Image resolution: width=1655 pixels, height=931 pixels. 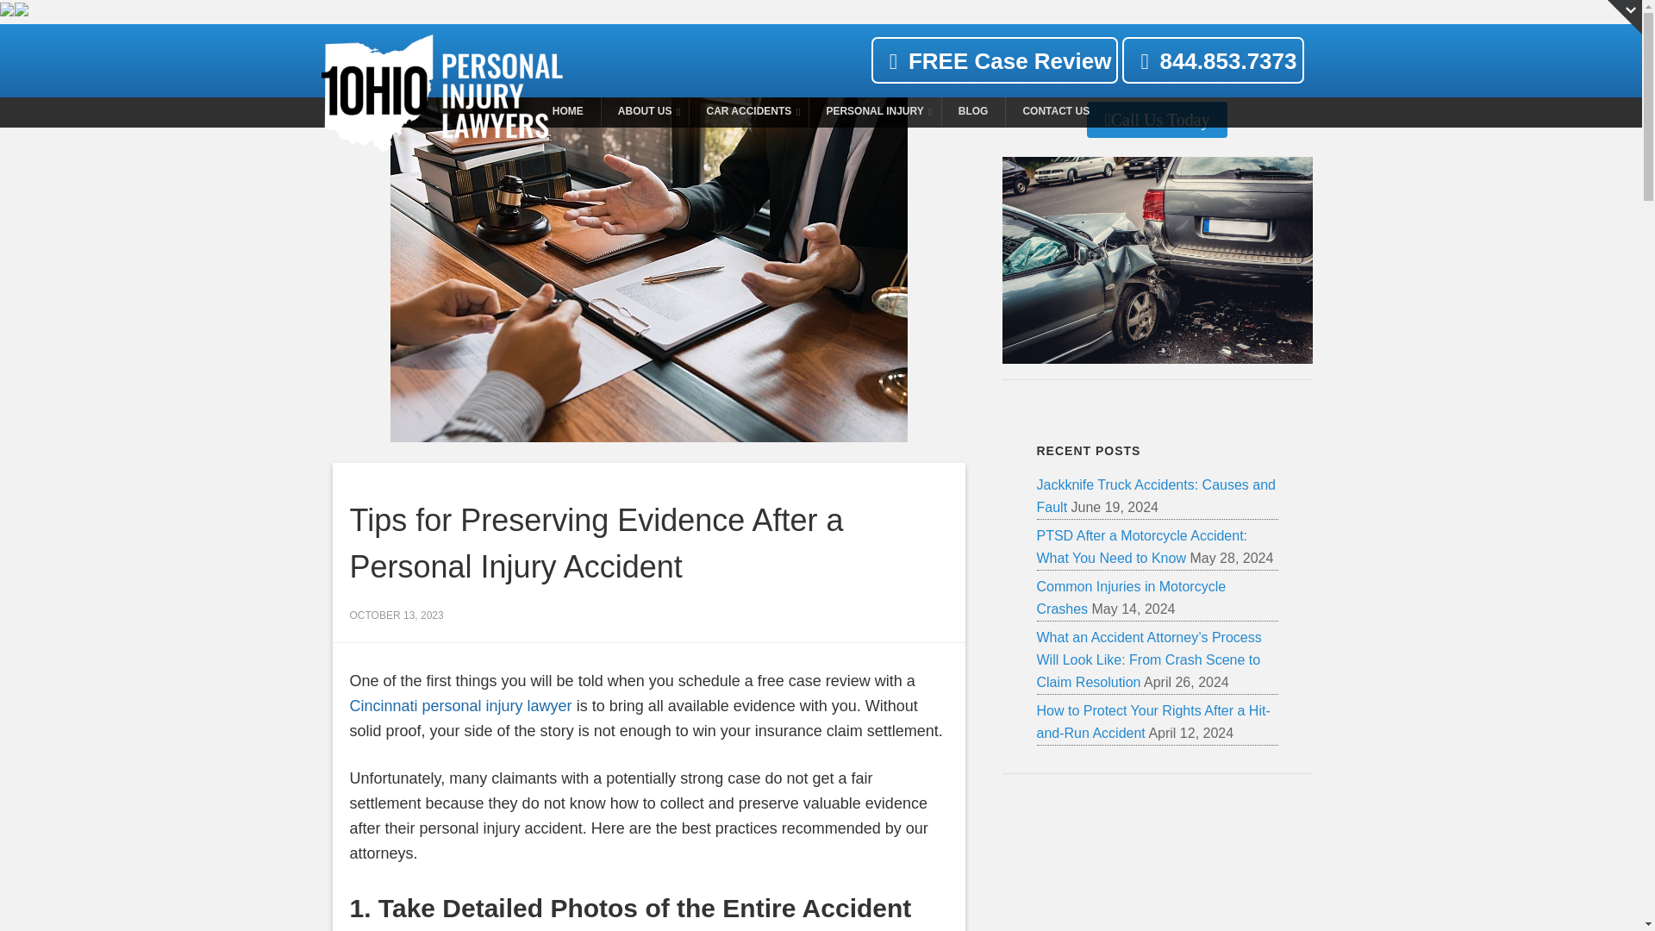 I want to click on About Ohio Injury Law Firm, so click(x=645, y=112).